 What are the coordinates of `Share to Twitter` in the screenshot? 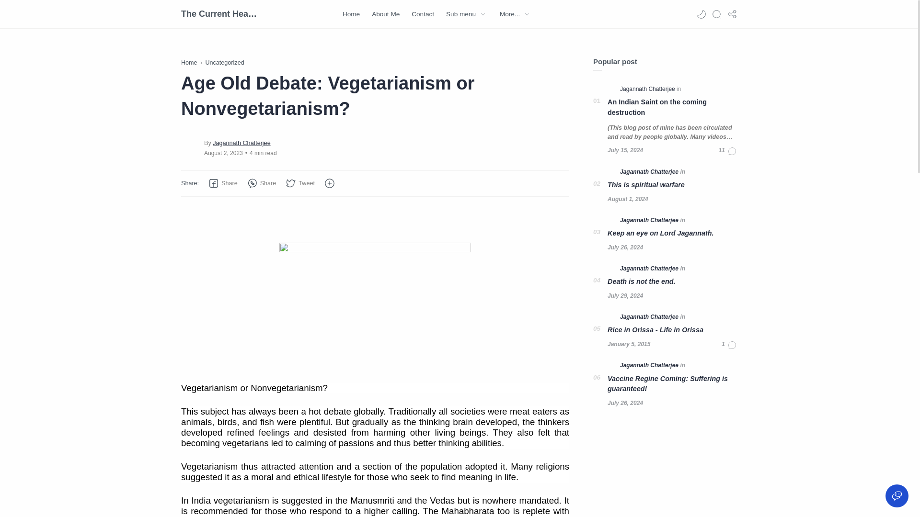 It's located at (300, 183).